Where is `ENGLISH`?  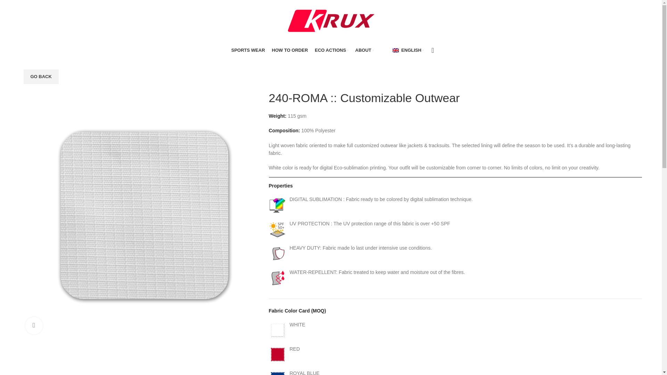
ENGLISH is located at coordinates (408, 50).